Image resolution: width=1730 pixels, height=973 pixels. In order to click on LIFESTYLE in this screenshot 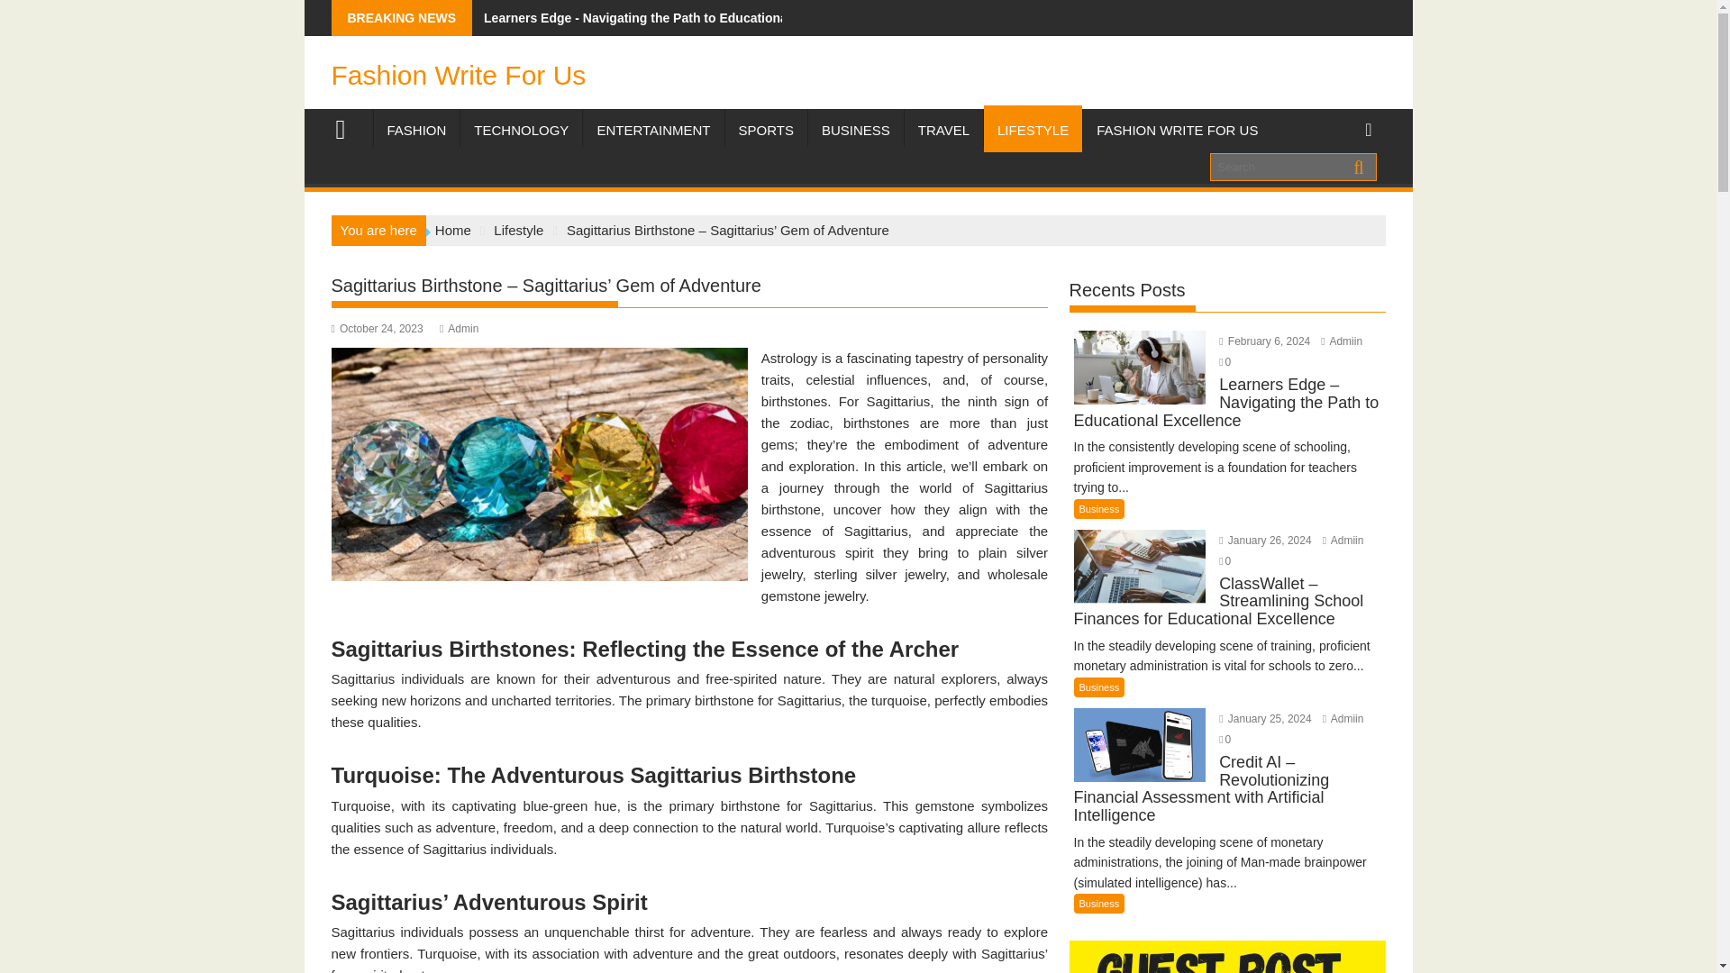, I will do `click(1033, 130)`.